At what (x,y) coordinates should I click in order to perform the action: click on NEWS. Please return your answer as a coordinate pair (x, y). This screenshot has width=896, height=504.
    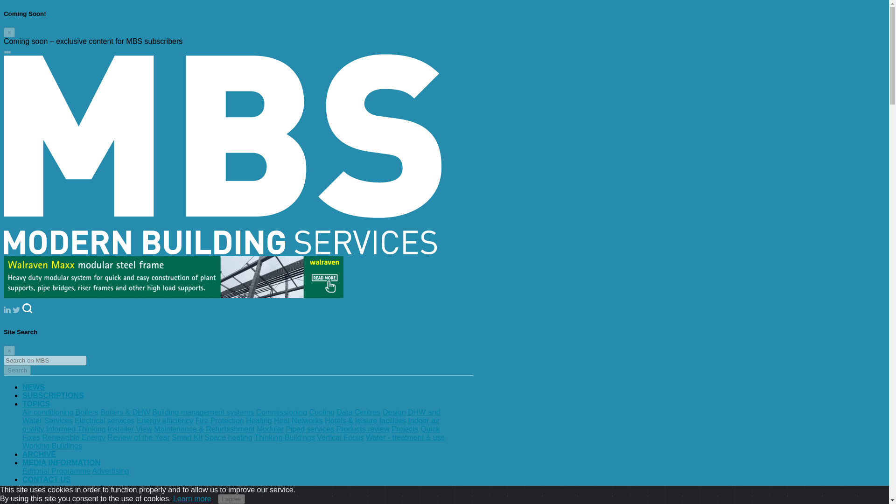
    Looking at the image, I should click on (34, 387).